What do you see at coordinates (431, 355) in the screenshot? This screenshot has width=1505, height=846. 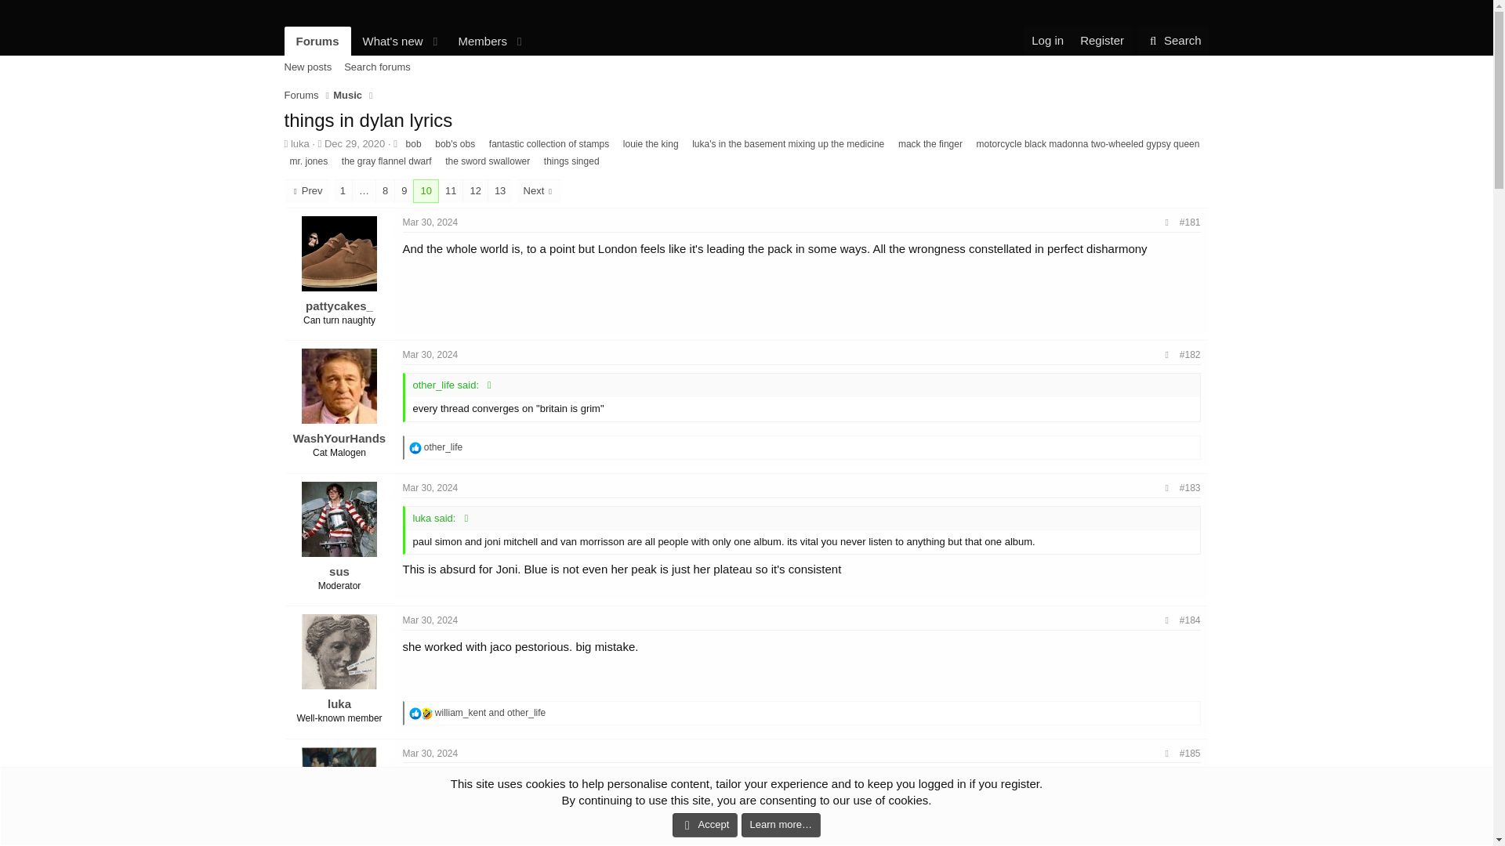 I see `Mar 30, 2024 at 9:40 PM` at bounding box center [431, 355].